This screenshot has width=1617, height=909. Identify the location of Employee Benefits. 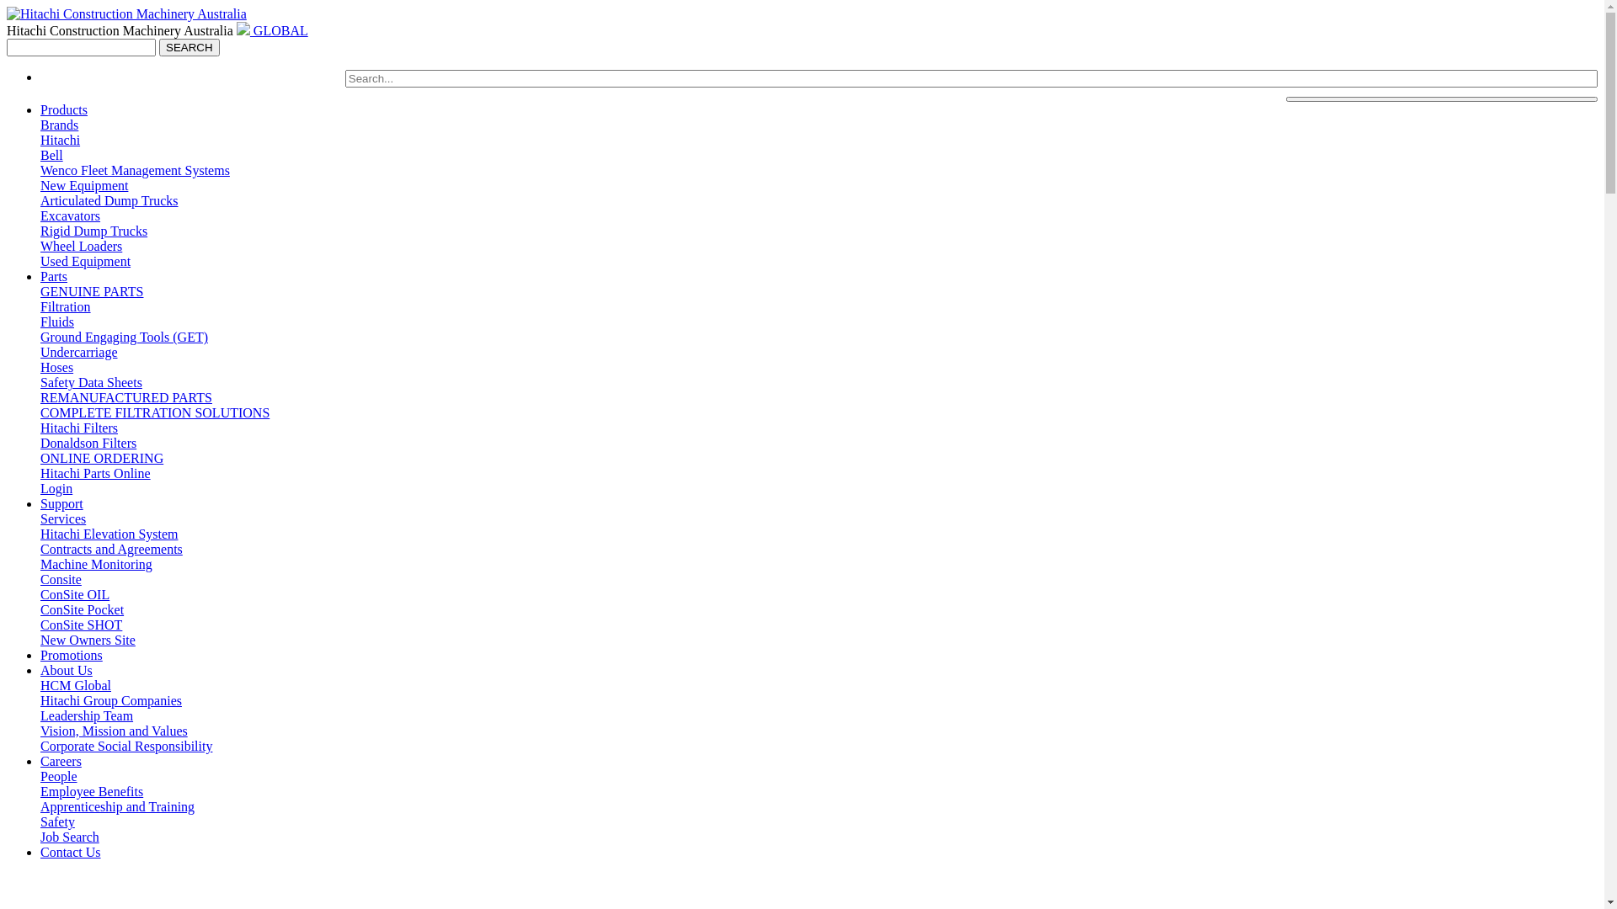
(92, 791).